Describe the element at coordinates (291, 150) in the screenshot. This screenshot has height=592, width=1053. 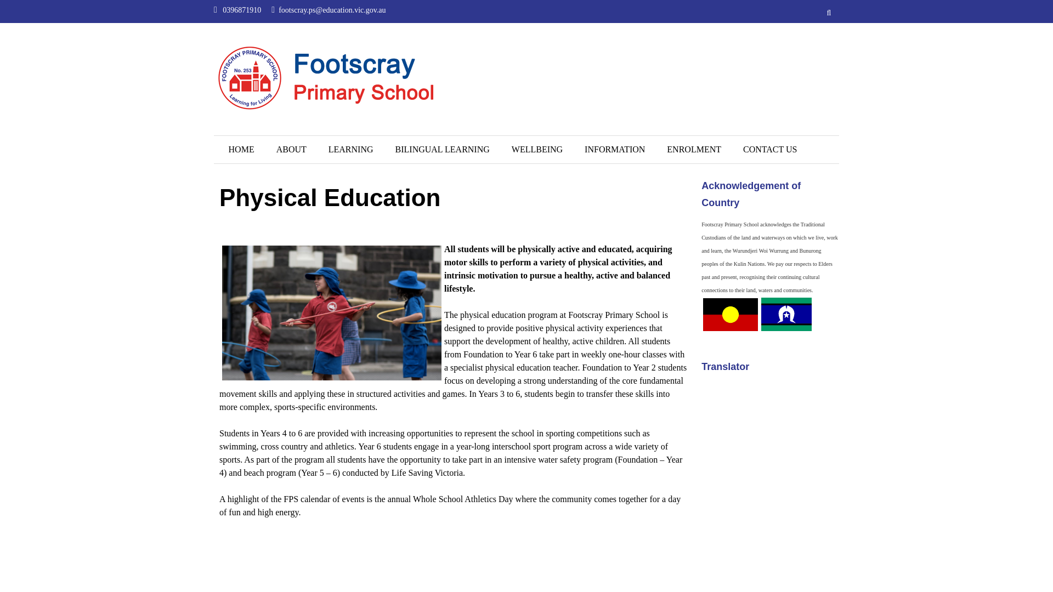
I see `ABOUT` at that location.